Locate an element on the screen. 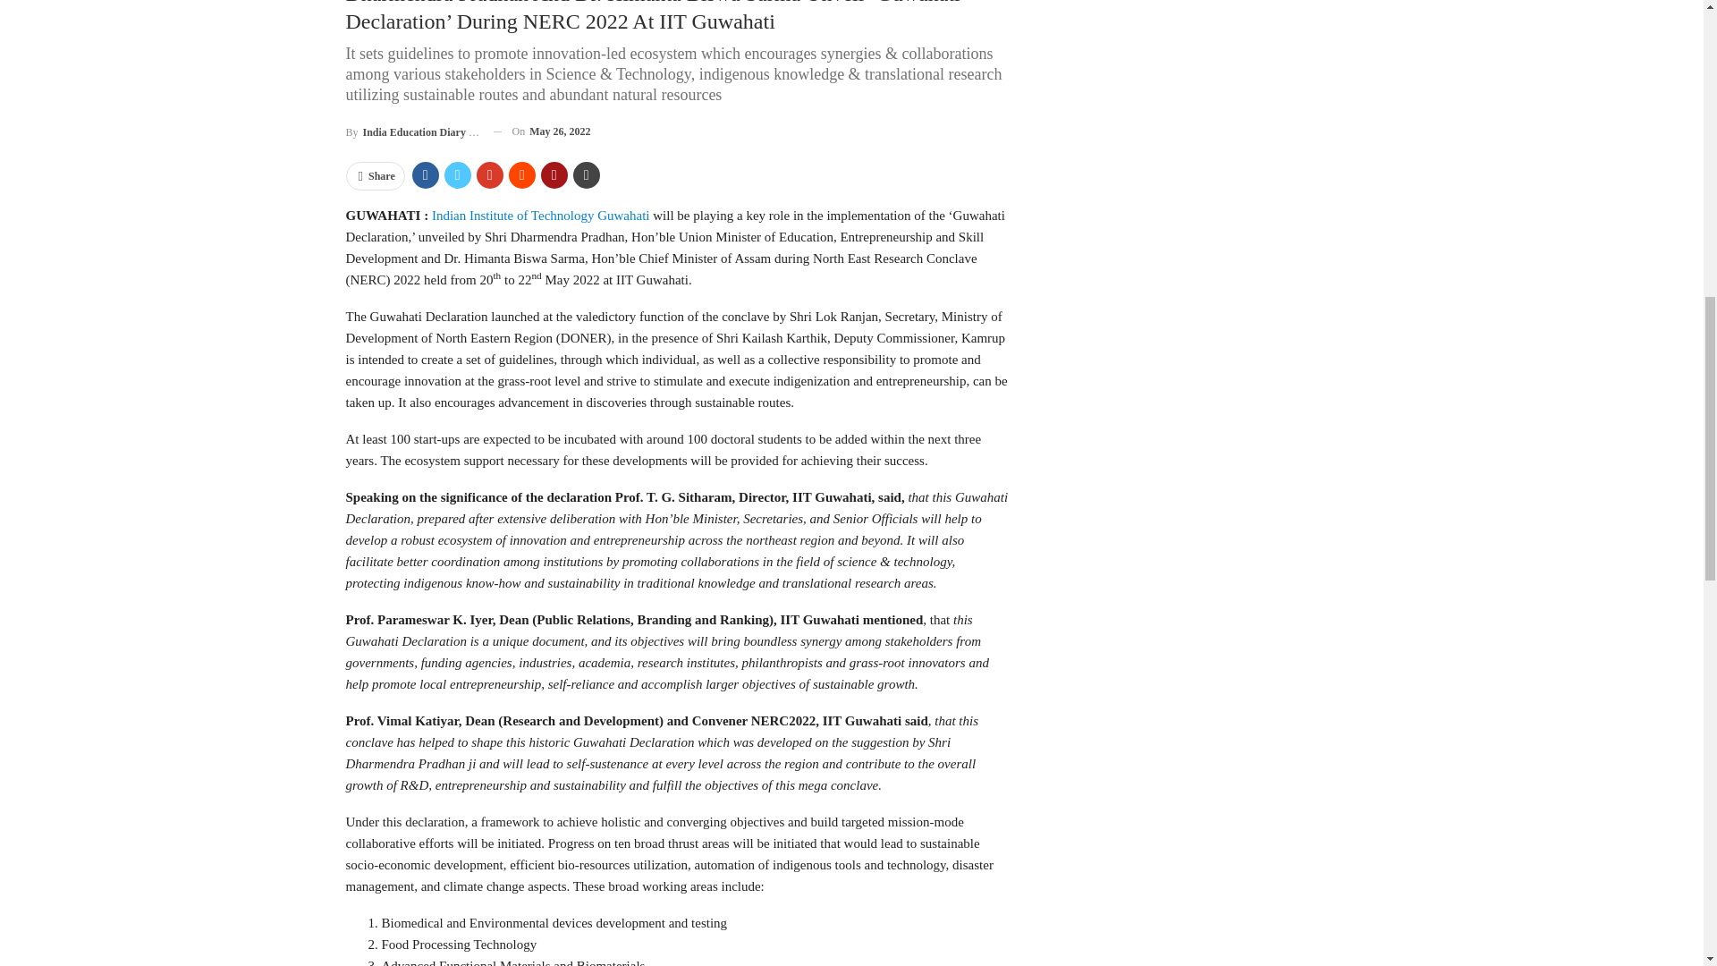 Image resolution: width=1717 pixels, height=966 pixels. Browse Author Articles is located at coordinates (411, 131).